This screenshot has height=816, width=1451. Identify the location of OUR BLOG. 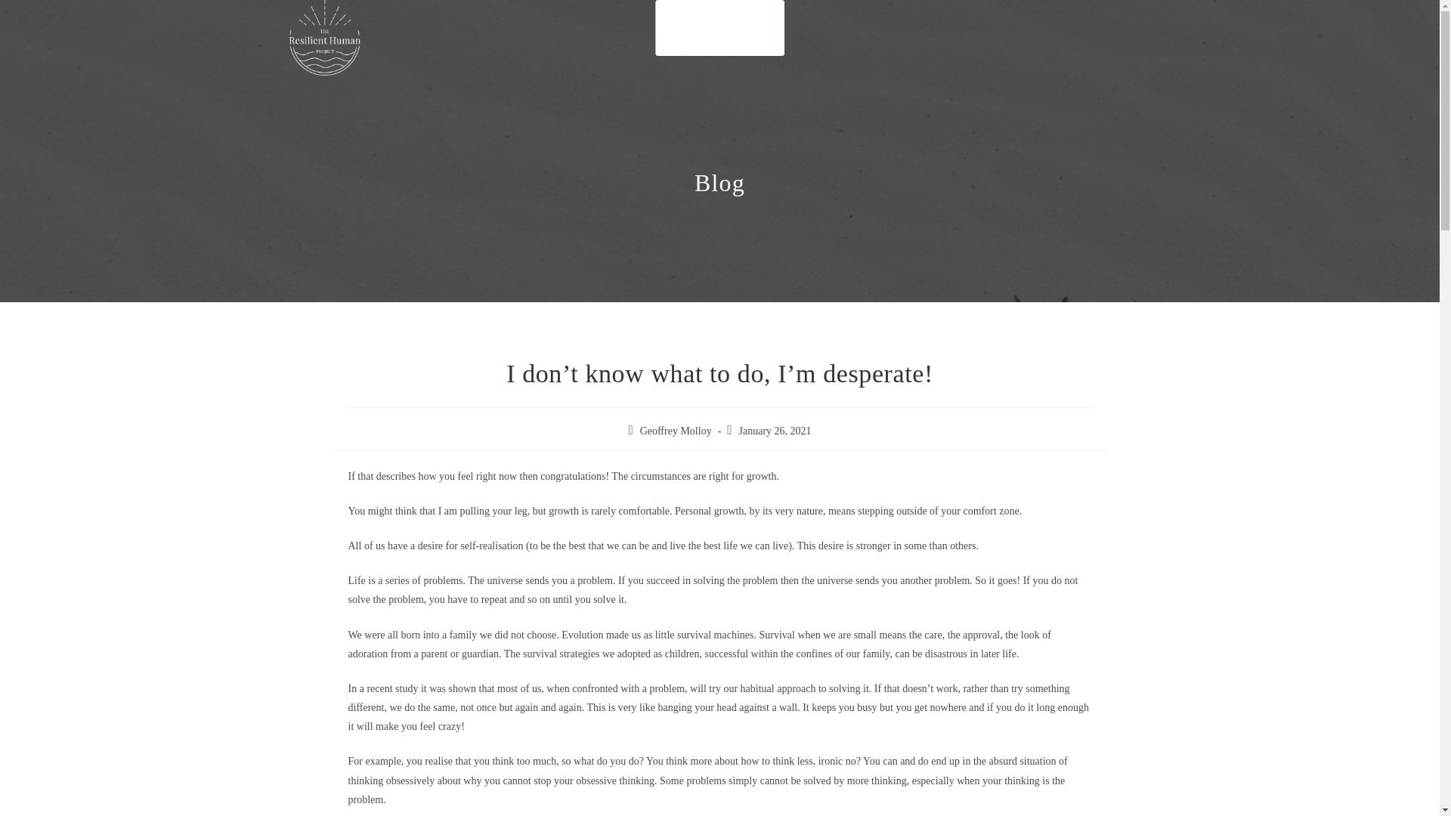
(746, 28).